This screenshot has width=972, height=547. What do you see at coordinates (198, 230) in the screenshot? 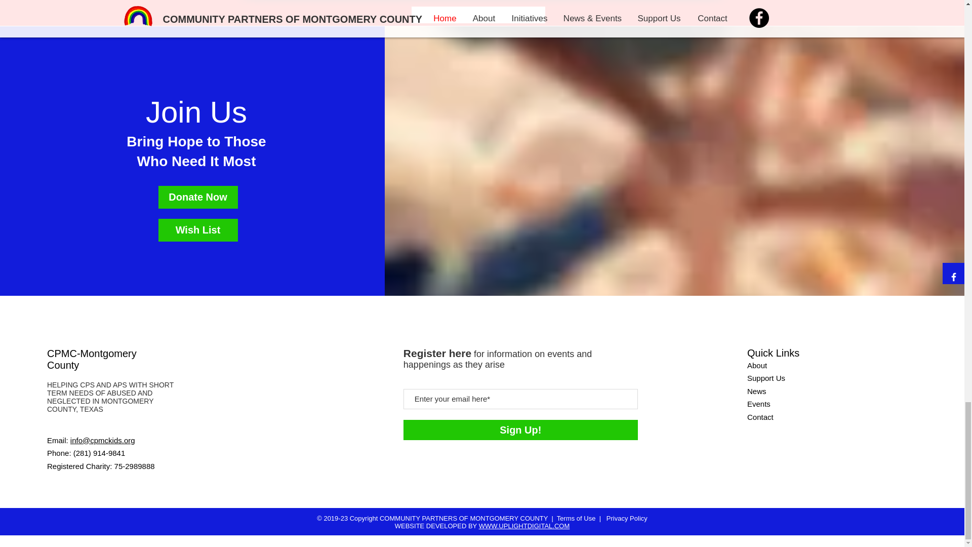
I see `Wish List` at bounding box center [198, 230].